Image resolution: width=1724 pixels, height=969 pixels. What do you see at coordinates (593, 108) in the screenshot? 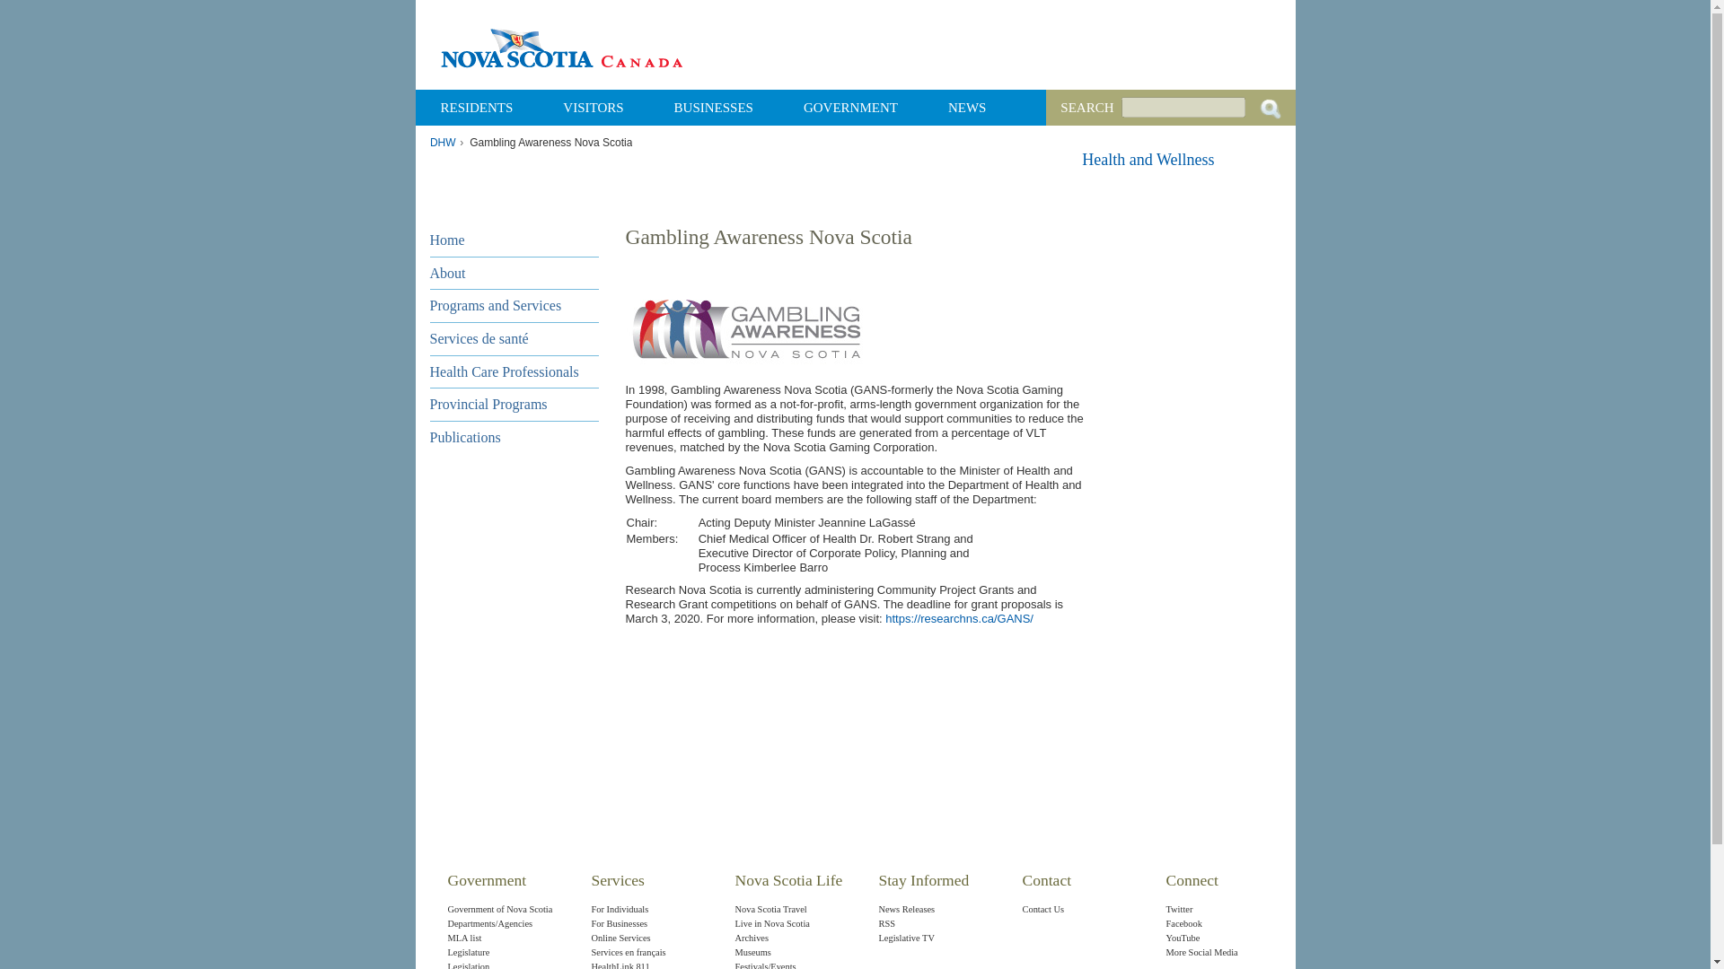
I see `VISITORS` at bounding box center [593, 108].